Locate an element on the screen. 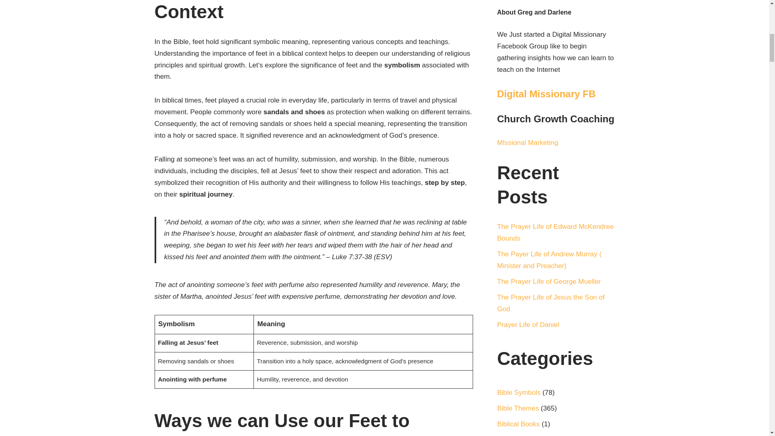 This screenshot has width=775, height=436. MIssional Marketing is located at coordinates (528, 143).